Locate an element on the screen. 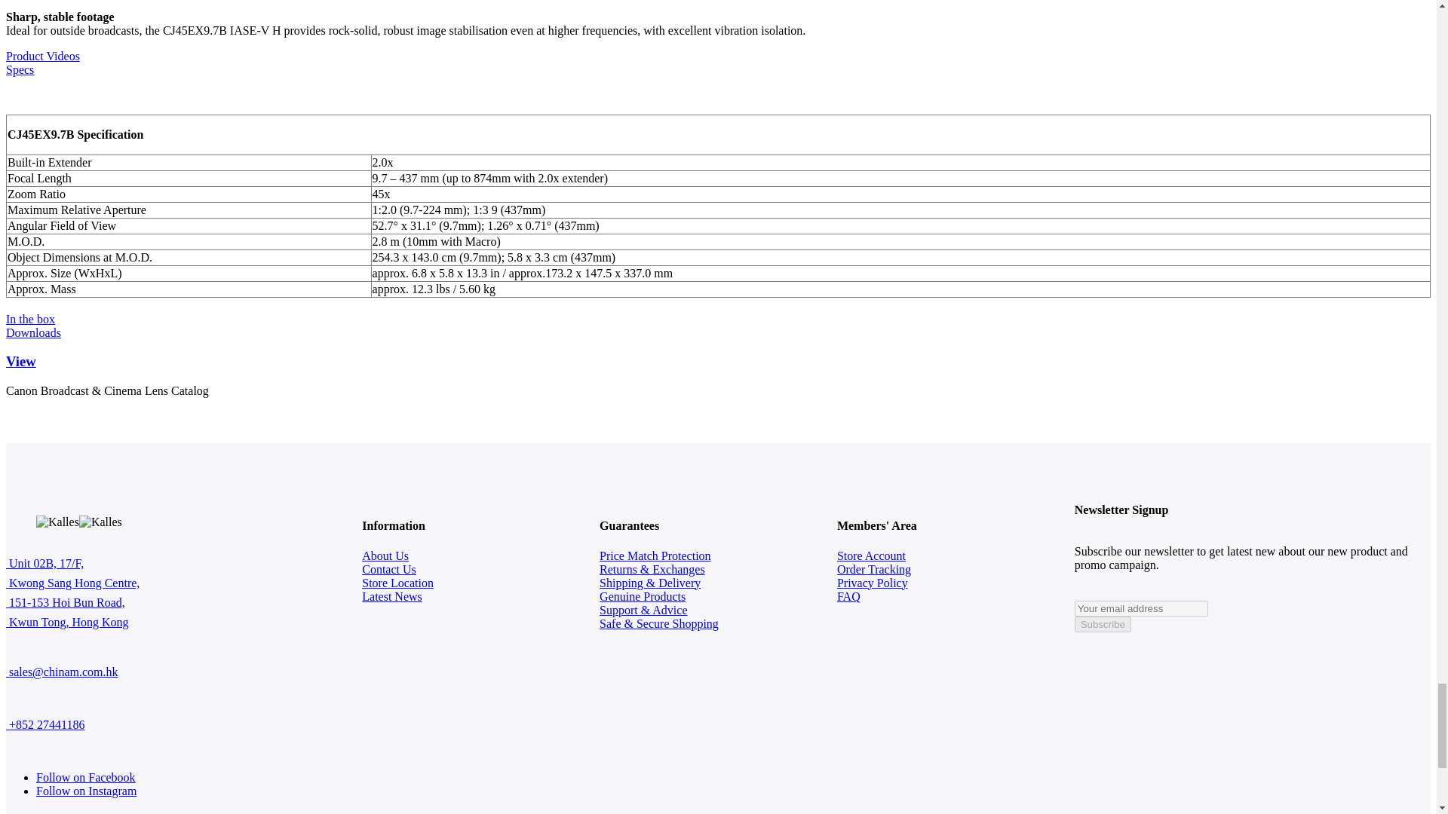 This screenshot has width=1448, height=814. Kalles is located at coordinates (100, 522).